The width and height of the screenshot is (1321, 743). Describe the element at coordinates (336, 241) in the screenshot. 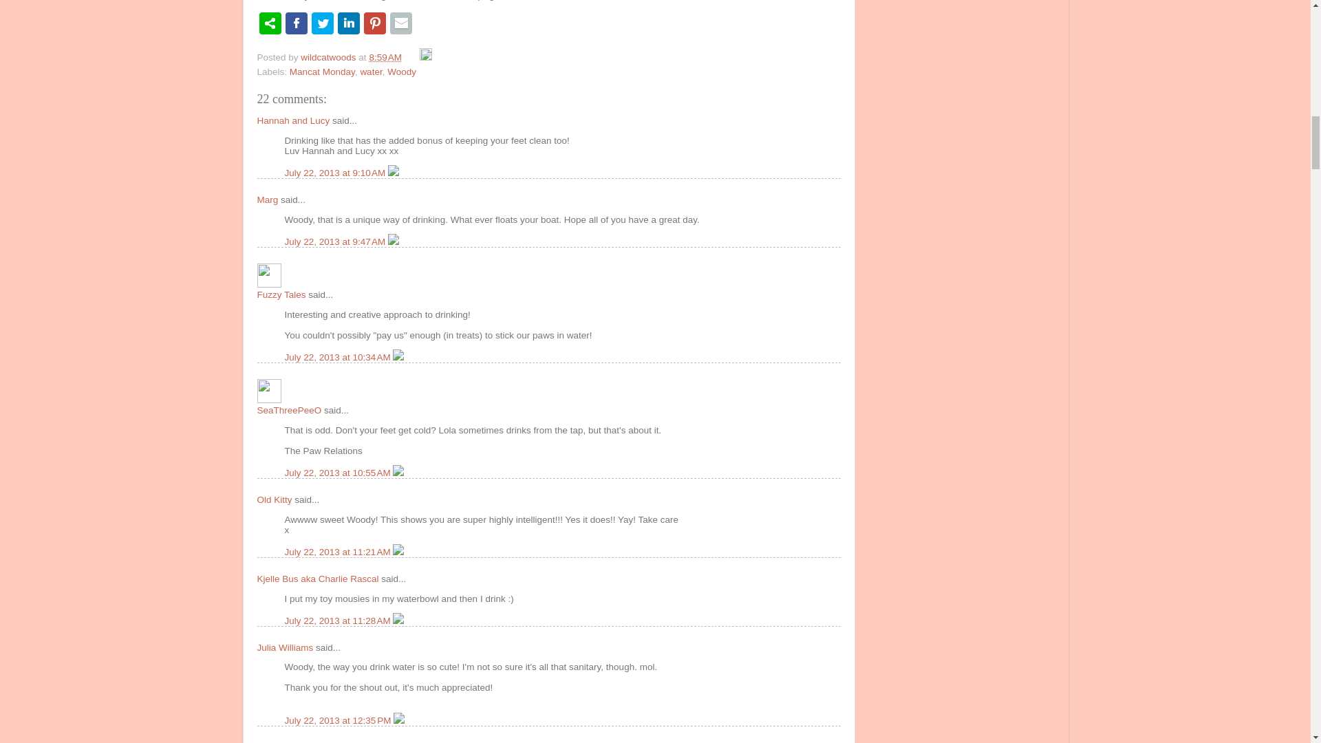

I see `comment permalink` at that location.